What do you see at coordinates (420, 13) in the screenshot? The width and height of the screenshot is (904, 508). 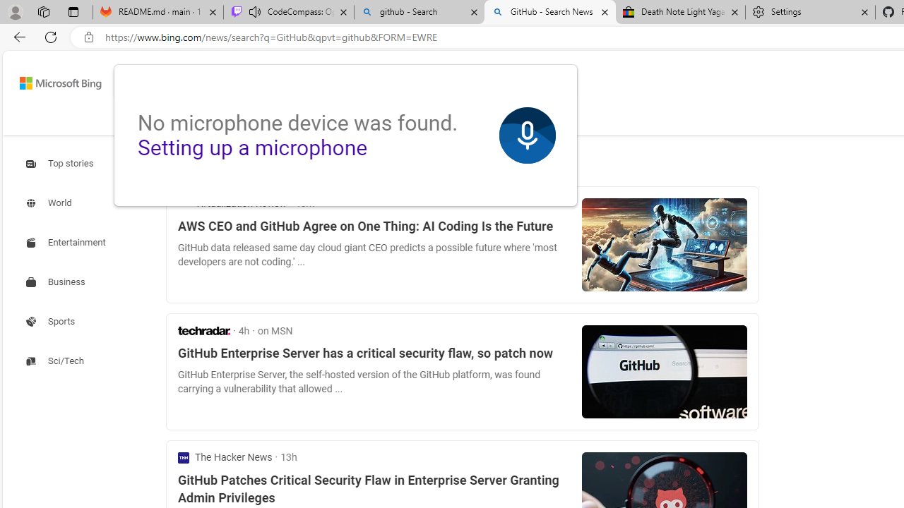 I see `github - Search` at bounding box center [420, 13].